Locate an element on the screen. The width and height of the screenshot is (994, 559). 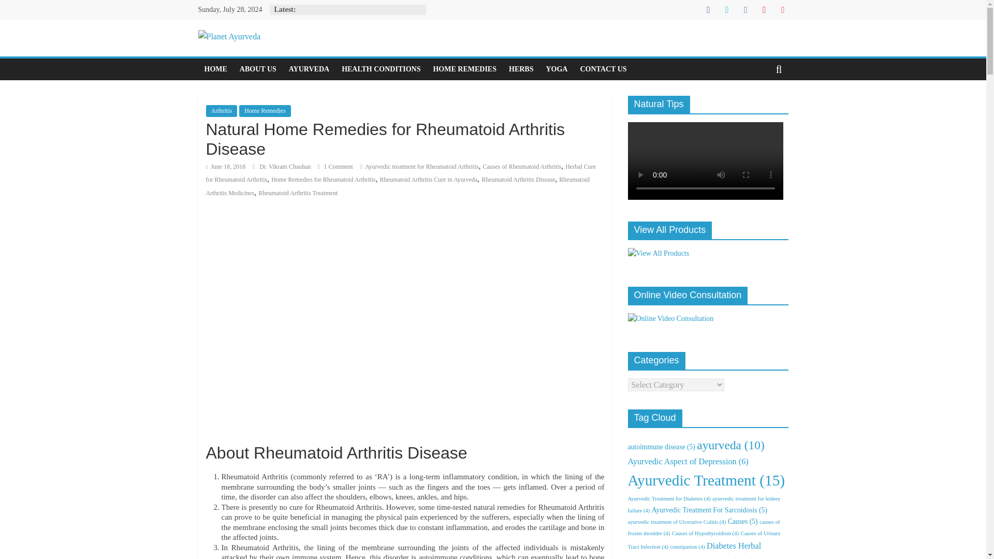
Ayurvedic treatment for Rheumatoid Arthritis is located at coordinates (421, 167).